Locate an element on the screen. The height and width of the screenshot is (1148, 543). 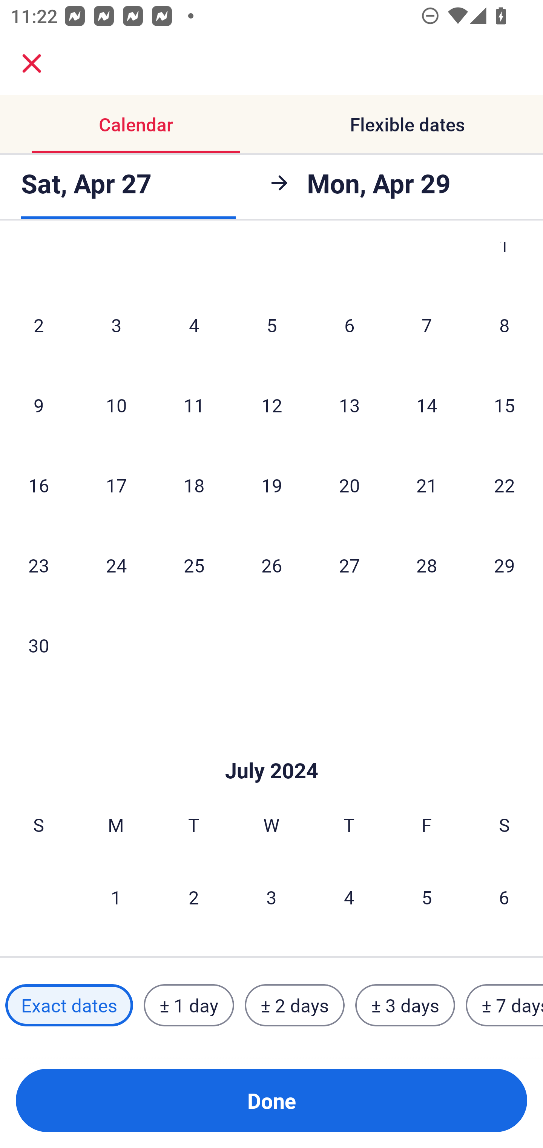
Flexible dates is located at coordinates (407, 125).